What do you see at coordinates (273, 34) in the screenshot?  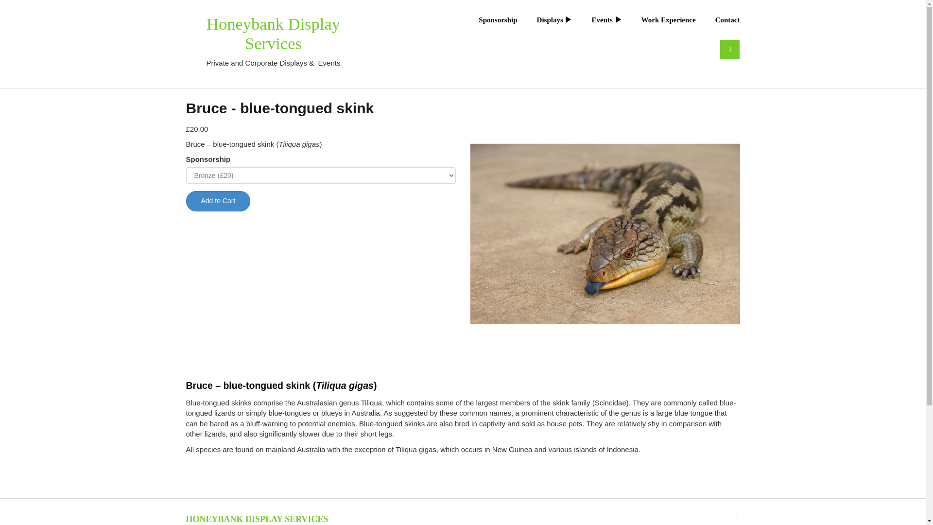 I see `Honeybank Display Services` at bounding box center [273, 34].